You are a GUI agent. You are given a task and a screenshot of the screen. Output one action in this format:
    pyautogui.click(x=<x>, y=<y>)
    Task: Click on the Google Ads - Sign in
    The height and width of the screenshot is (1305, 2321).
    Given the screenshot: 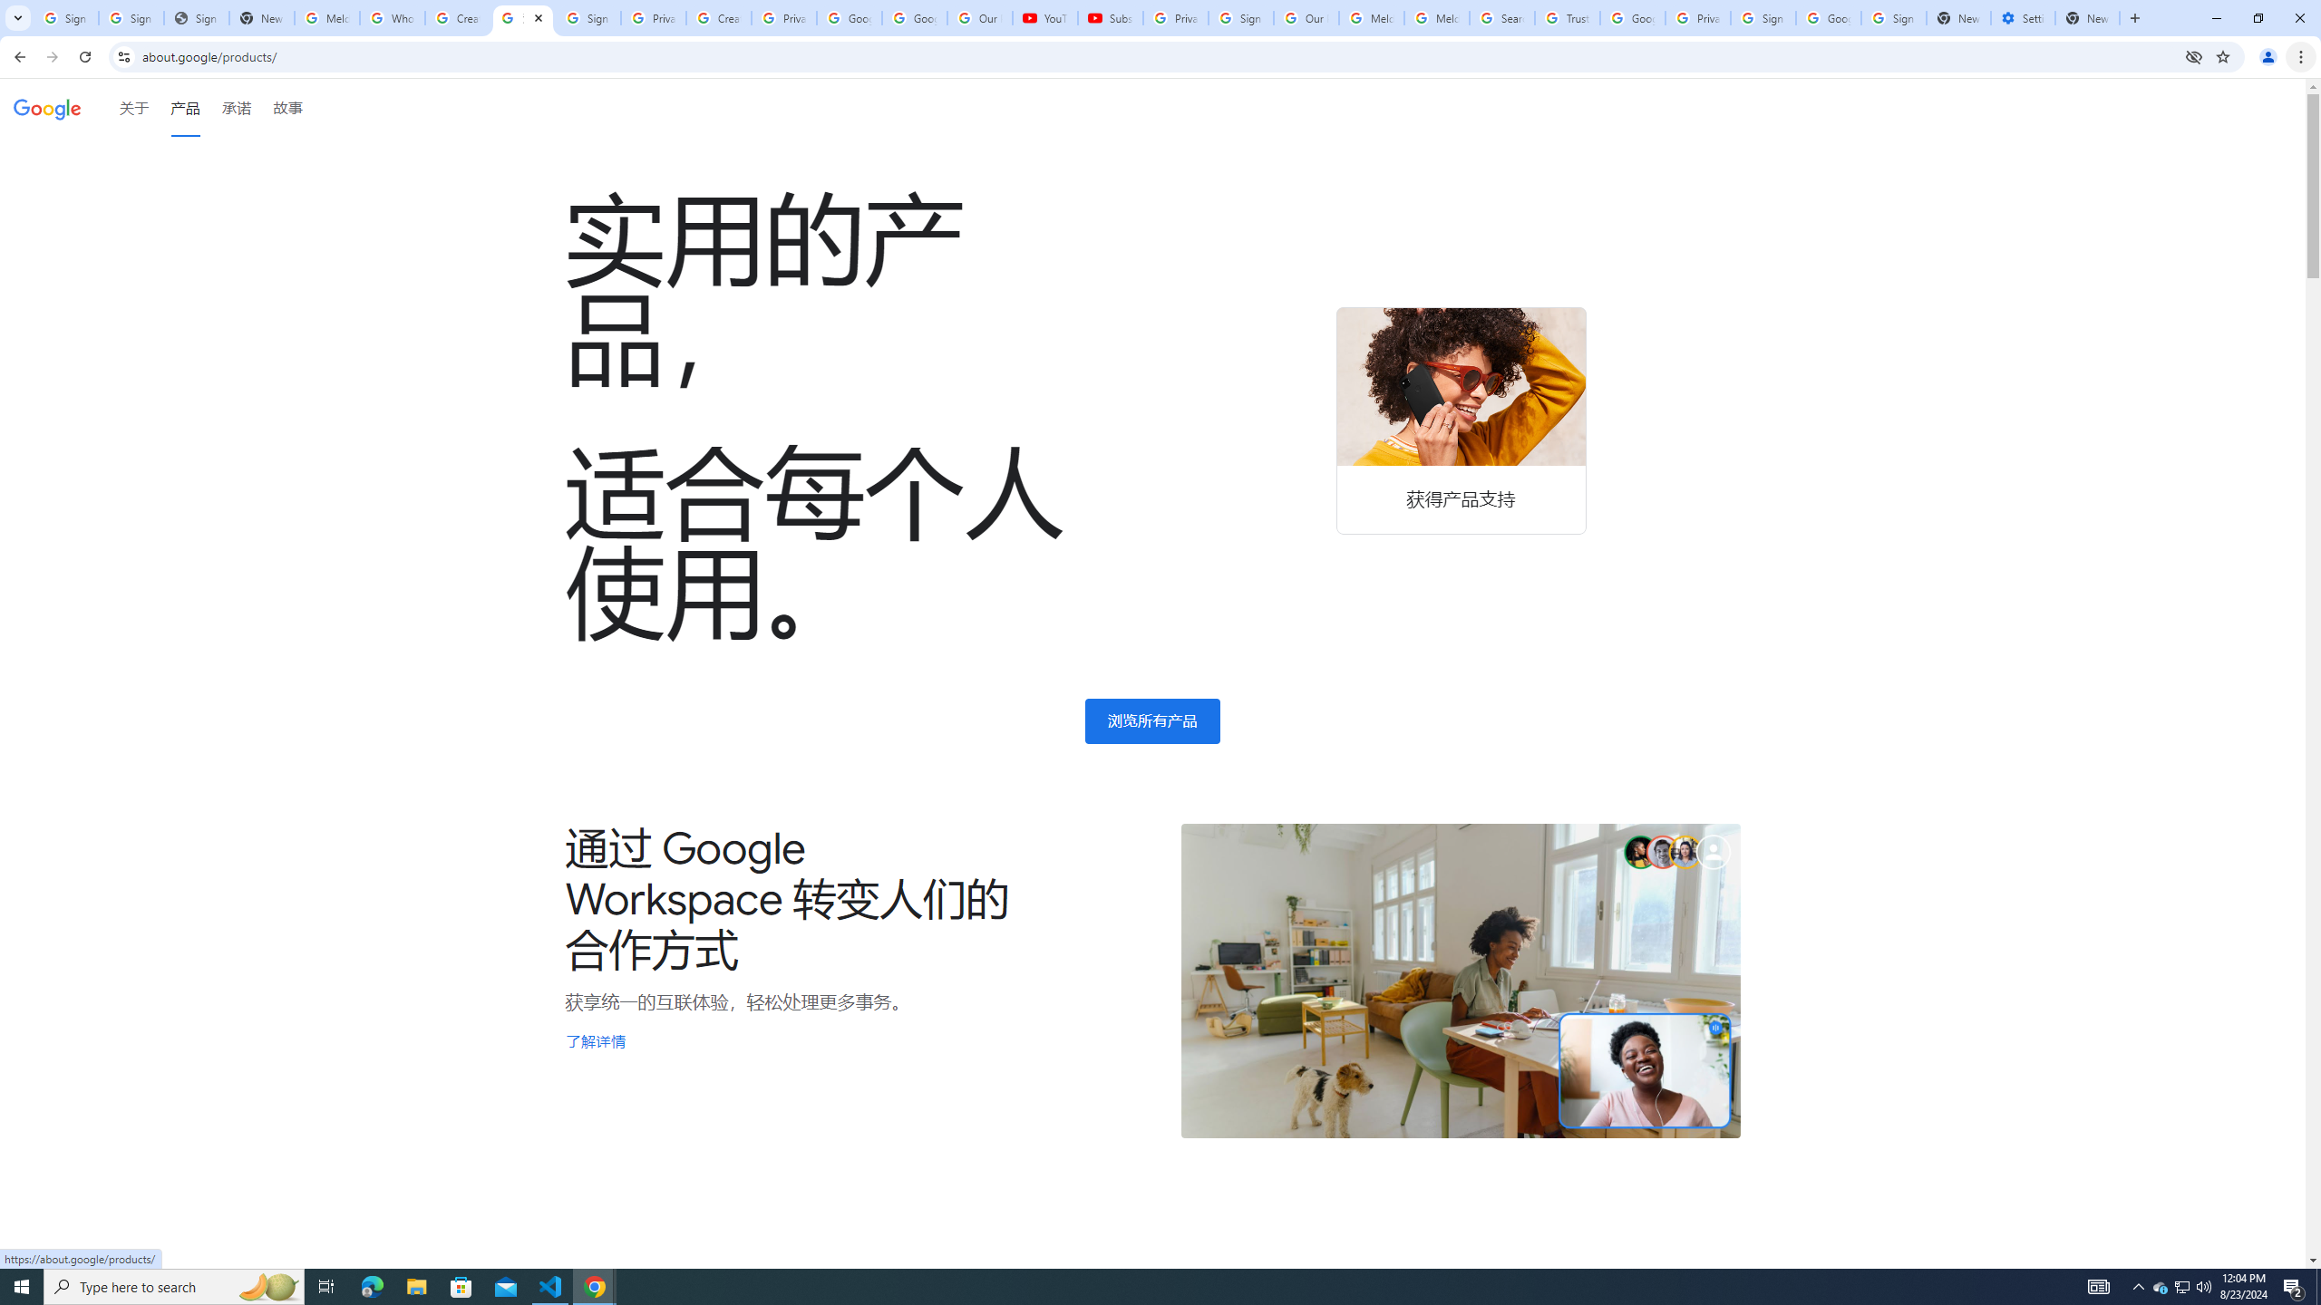 What is the action you would take?
    pyautogui.click(x=1632, y=18)
    